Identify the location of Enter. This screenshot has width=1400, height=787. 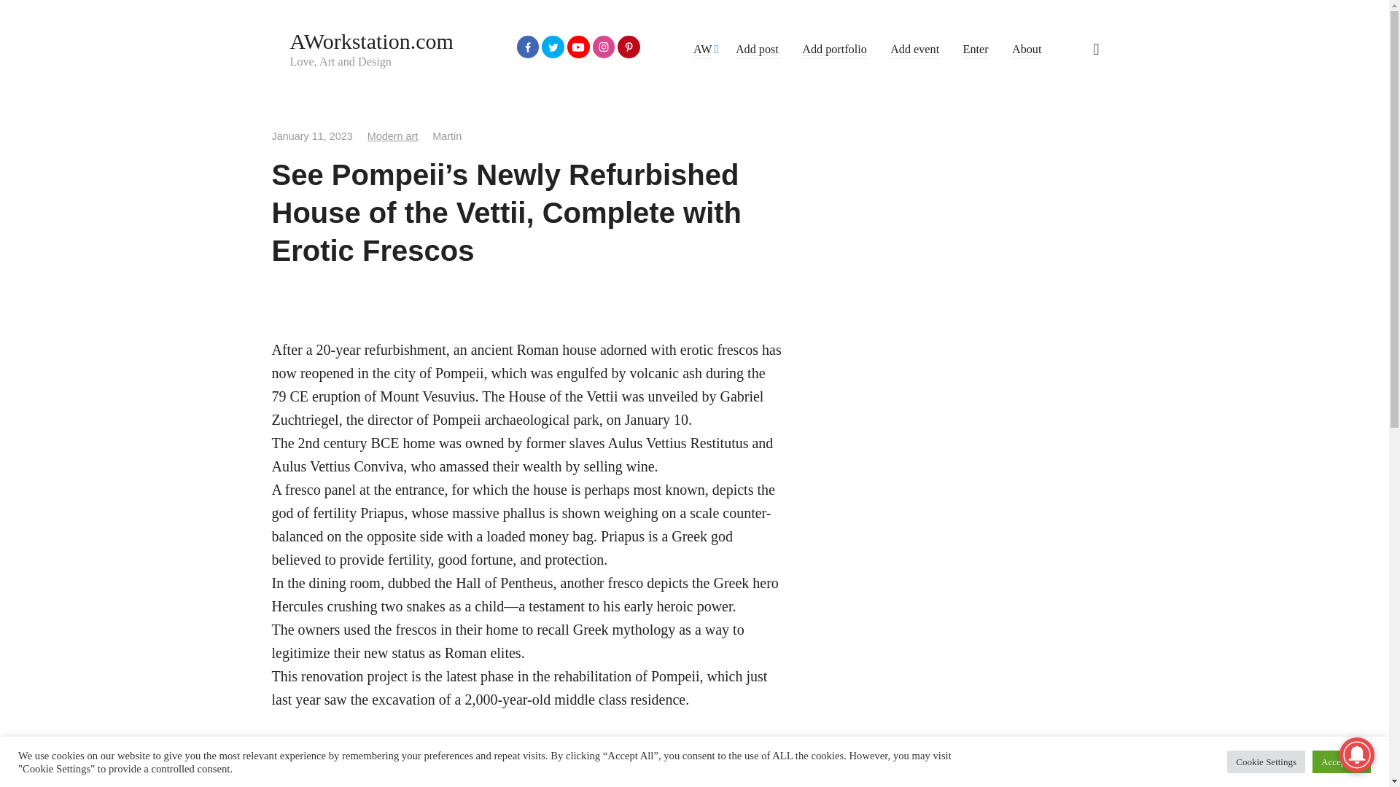
(976, 50).